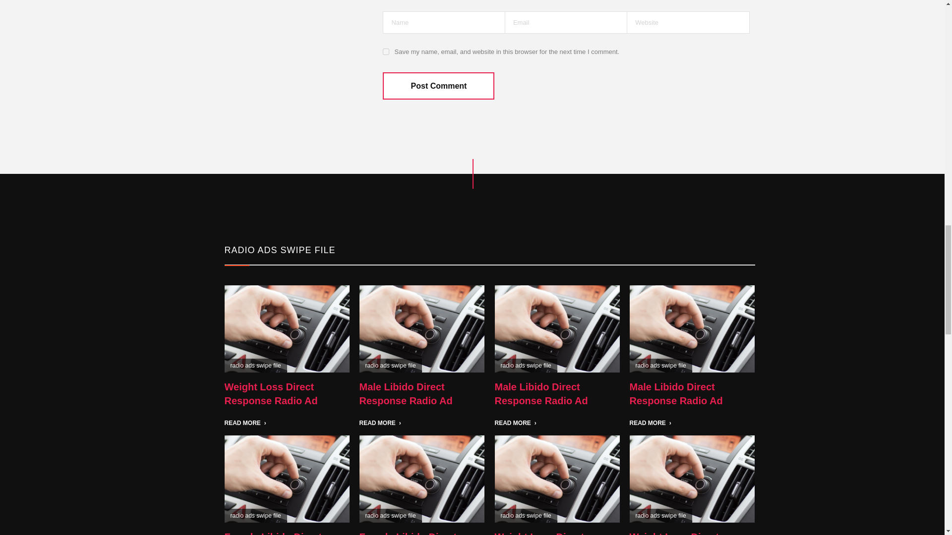 This screenshot has height=535, width=952. Describe the element at coordinates (255, 366) in the screenshot. I see `radio ads swipe file` at that location.